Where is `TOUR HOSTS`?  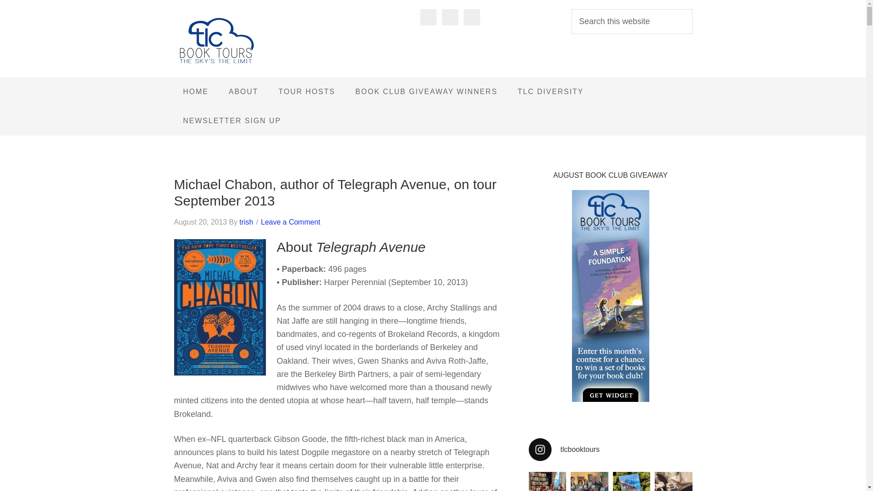 TOUR HOSTS is located at coordinates (307, 92).